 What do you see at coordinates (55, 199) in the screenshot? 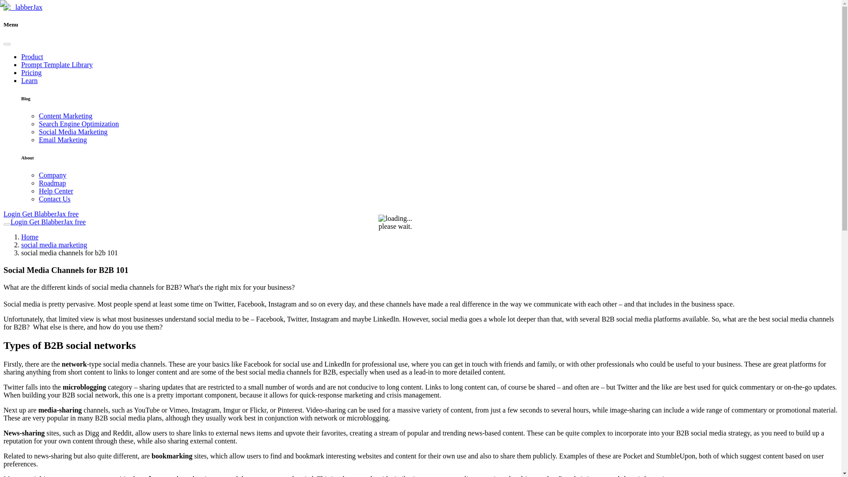
I see `Contact Us` at bounding box center [55, 199].